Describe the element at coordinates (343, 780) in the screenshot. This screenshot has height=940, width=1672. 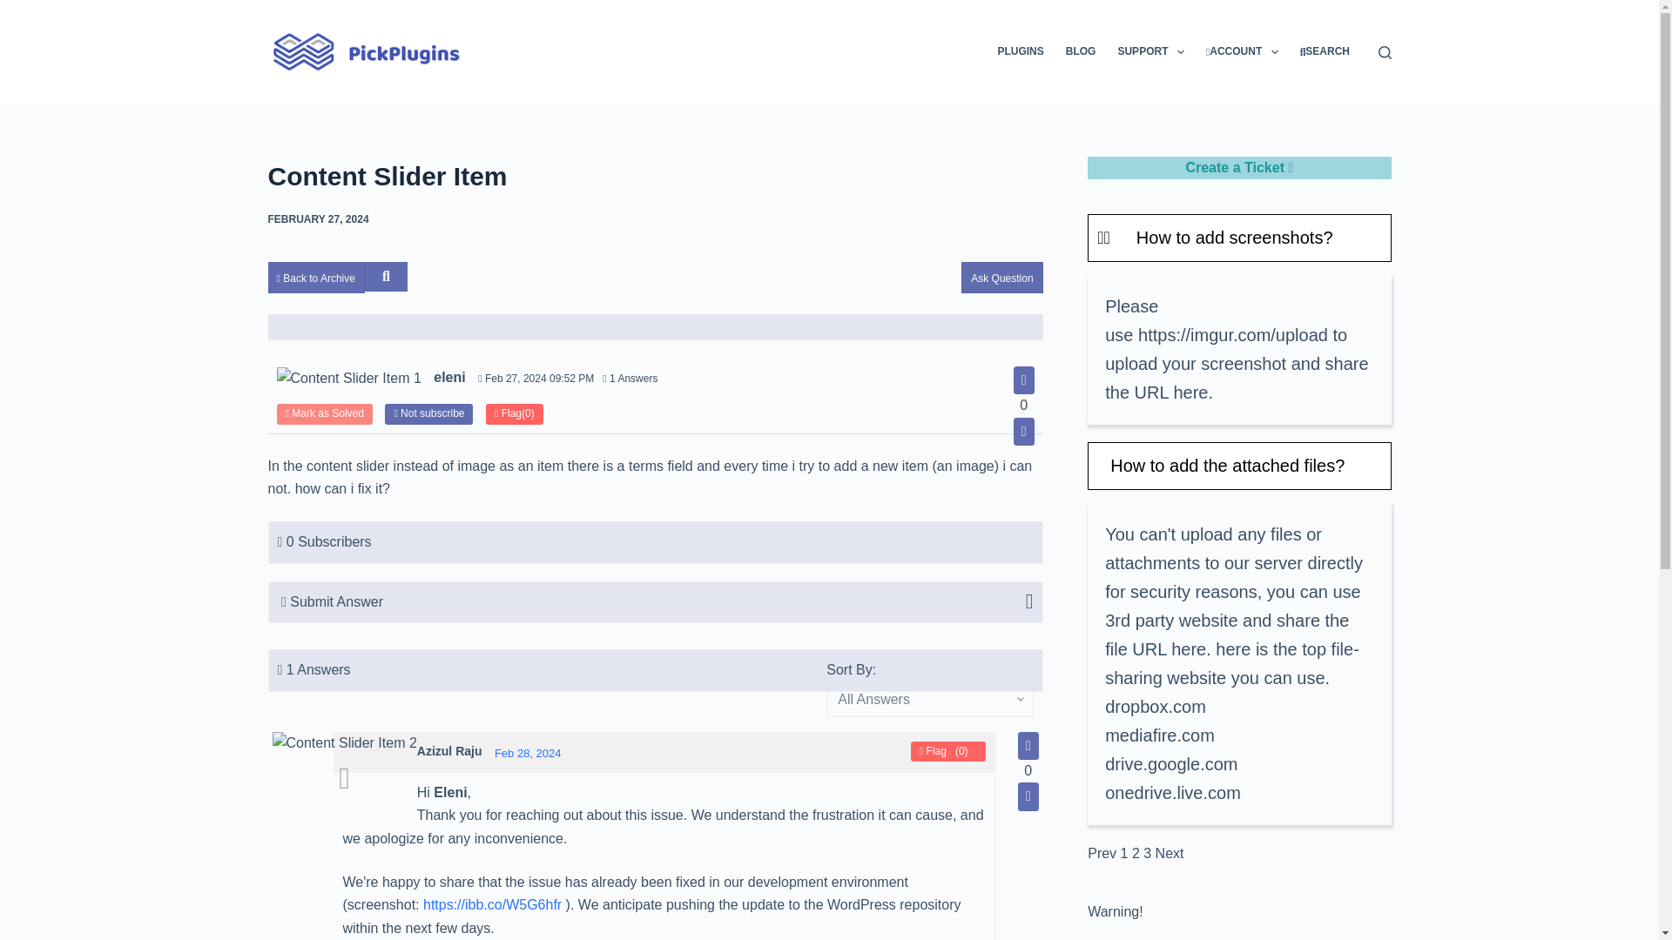
I see `Choose best answer` at that location.